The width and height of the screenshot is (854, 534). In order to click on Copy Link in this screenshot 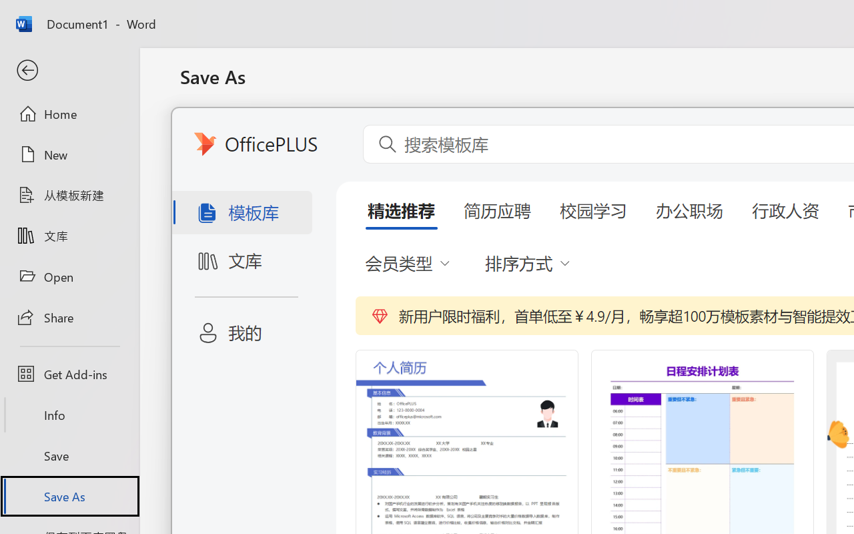, I will do `click(321, 314)`.